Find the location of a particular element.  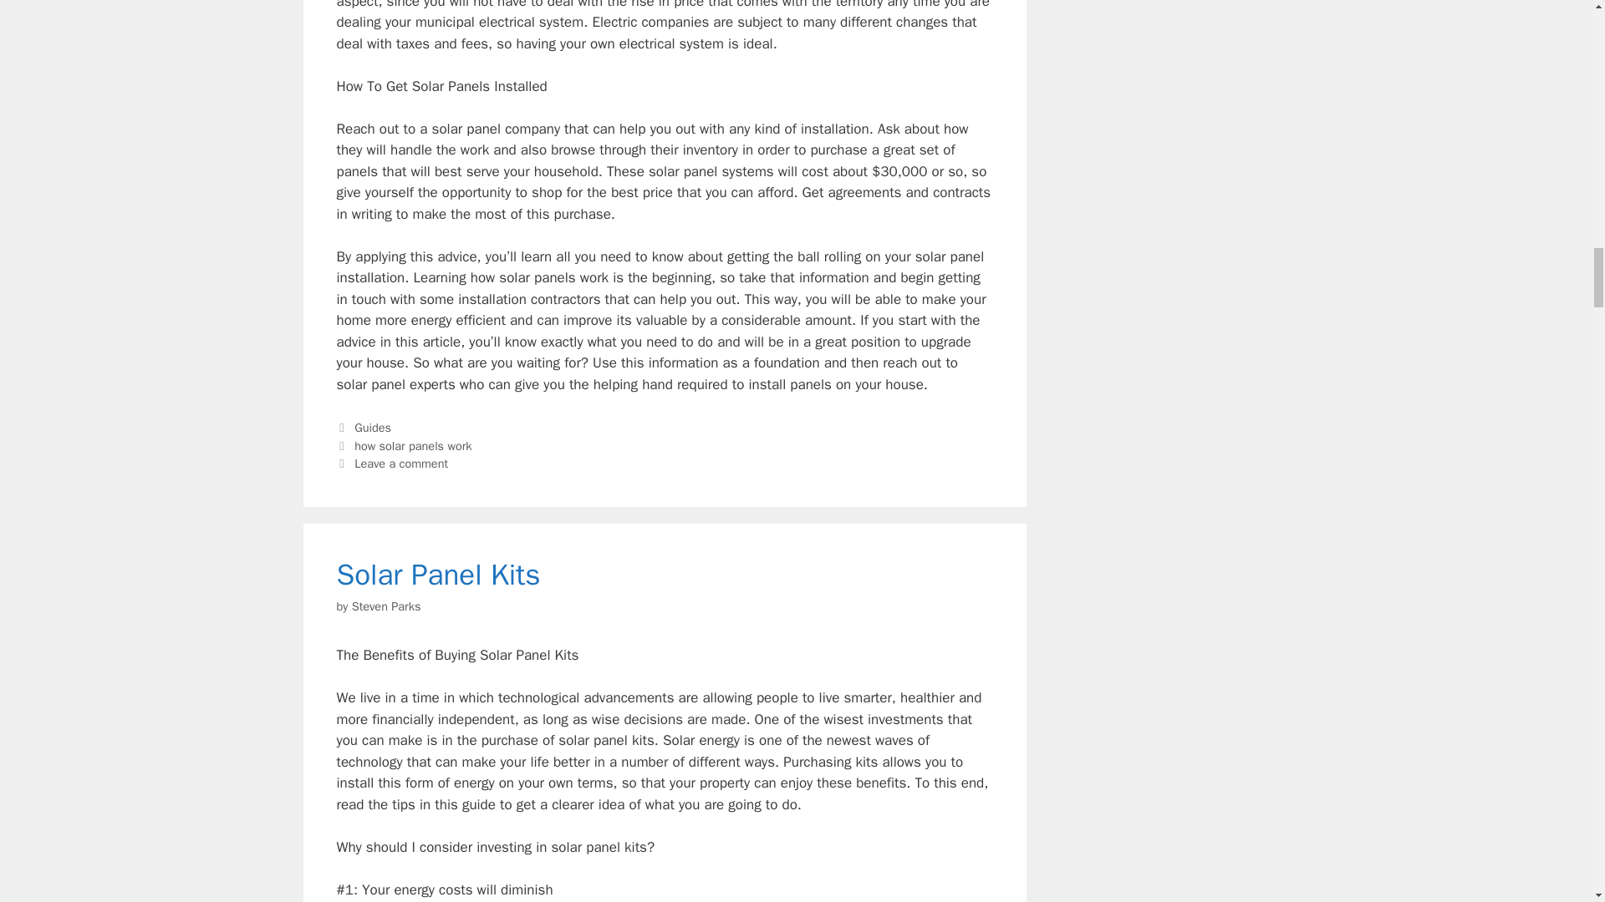

Solar Panel Kits is located at coordinates (437, 575).